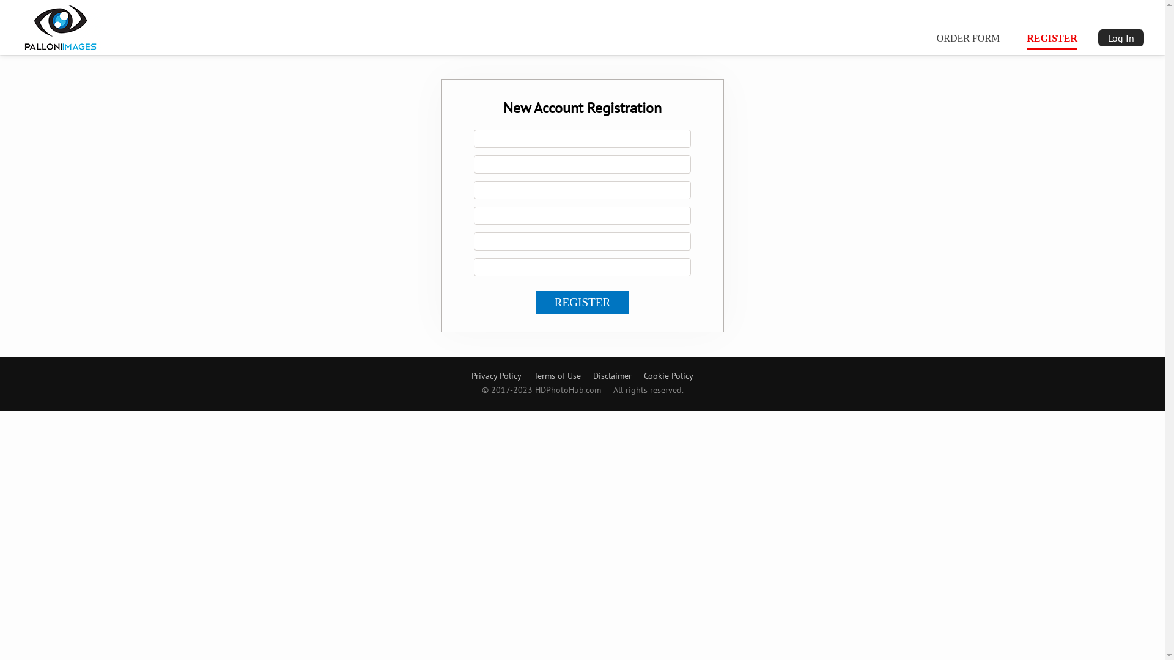 Image resolution: width=1174 pixels, height=660 pixels. What do you see at coordinates (969, 38) in the screenshot?
I see `ORDER FORM` at bounding box center [969, 38].